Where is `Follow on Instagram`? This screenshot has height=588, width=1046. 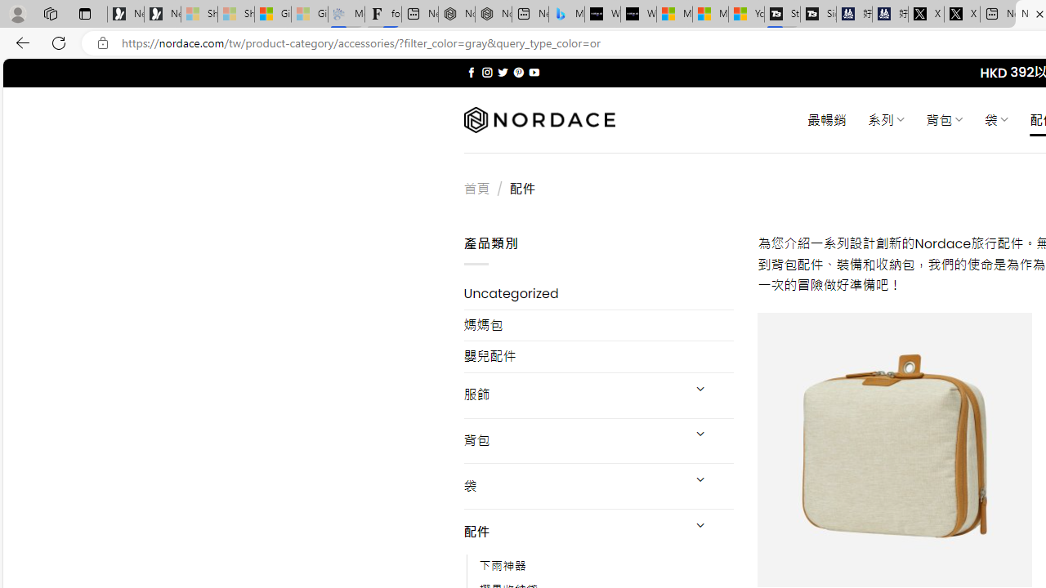 Follow on Instagram is located at coordinates (487, 72).